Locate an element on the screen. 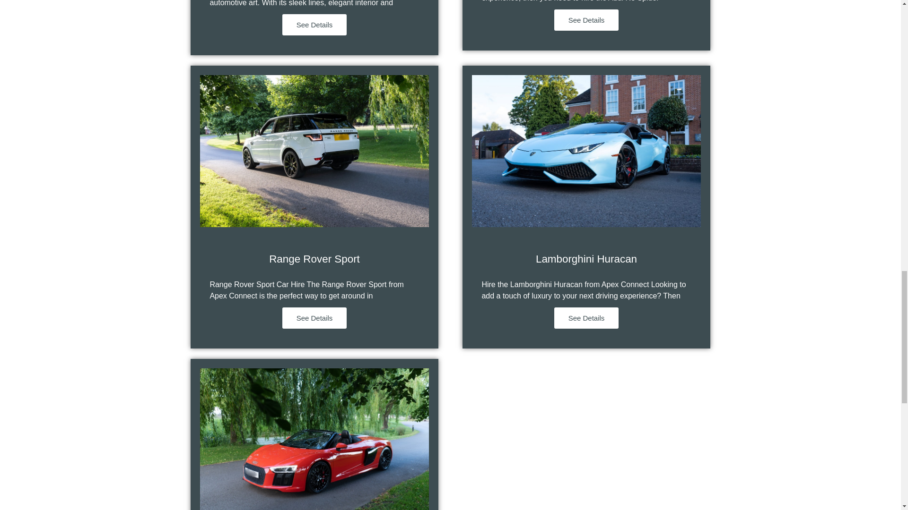 The width and height of the screenshot is (908, 510). See Details is located at coordinates (314, 25).